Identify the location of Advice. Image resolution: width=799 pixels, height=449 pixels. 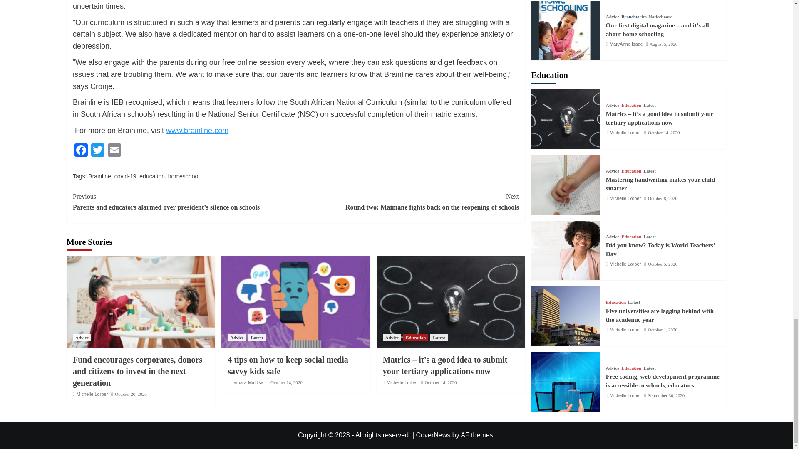
(82, 338).